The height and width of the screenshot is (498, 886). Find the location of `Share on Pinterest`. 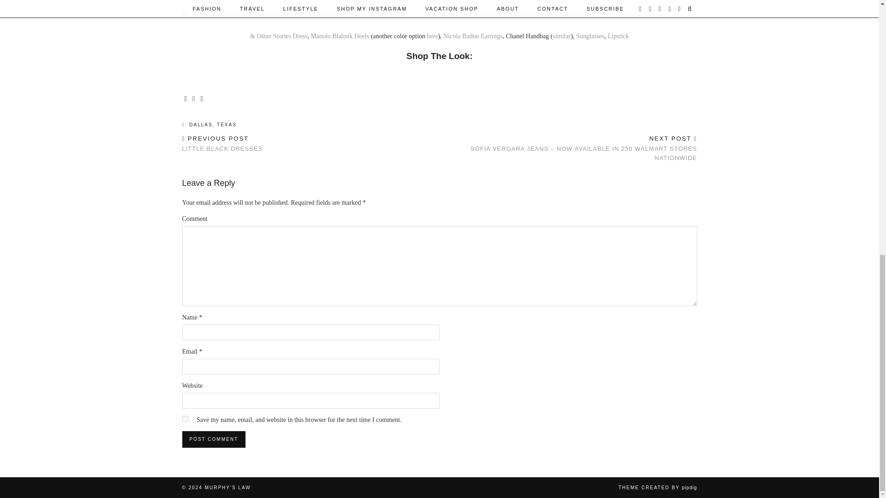

Share on Pinterest is located at coordinates (221, 144).